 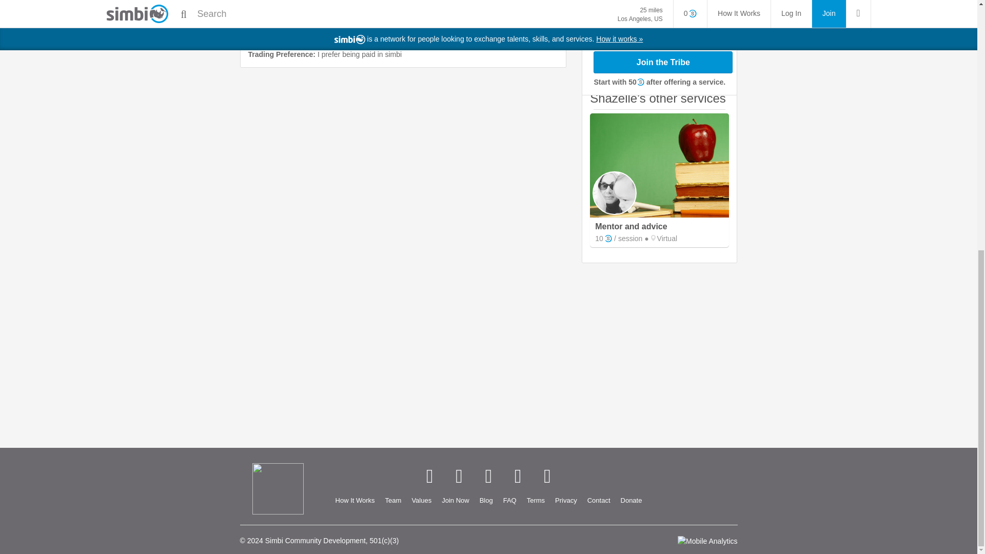 What do you see at coordinates (547, 476) in the screenshot?
I see `Email` at bounding box center [547, 476].